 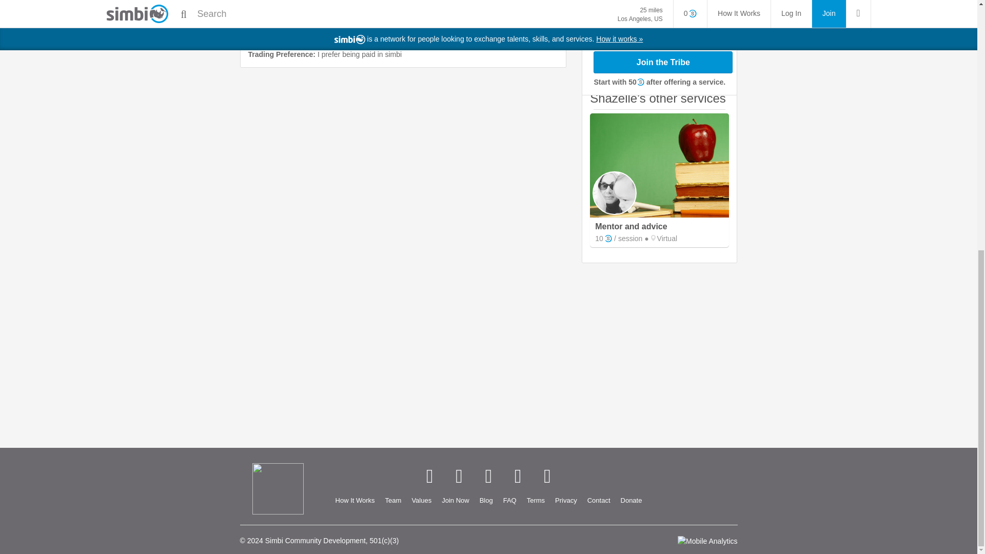 What do you see at coordinates (547, 476) in the screenshot?
I see `Email` at bounding box center [547, 476].